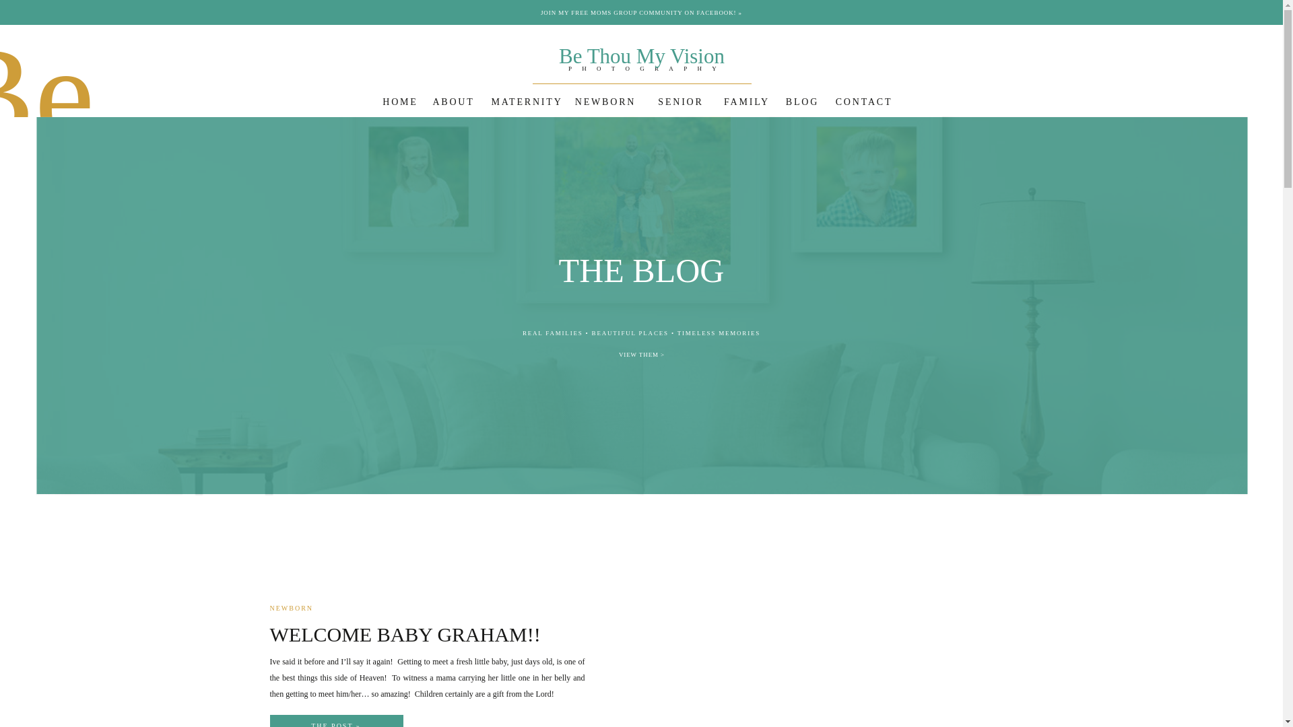 This screenshot has width=1293, height=727. Describe the element at coordinates (864, 101) in the screenshot. I see `CONTACT` at that location.